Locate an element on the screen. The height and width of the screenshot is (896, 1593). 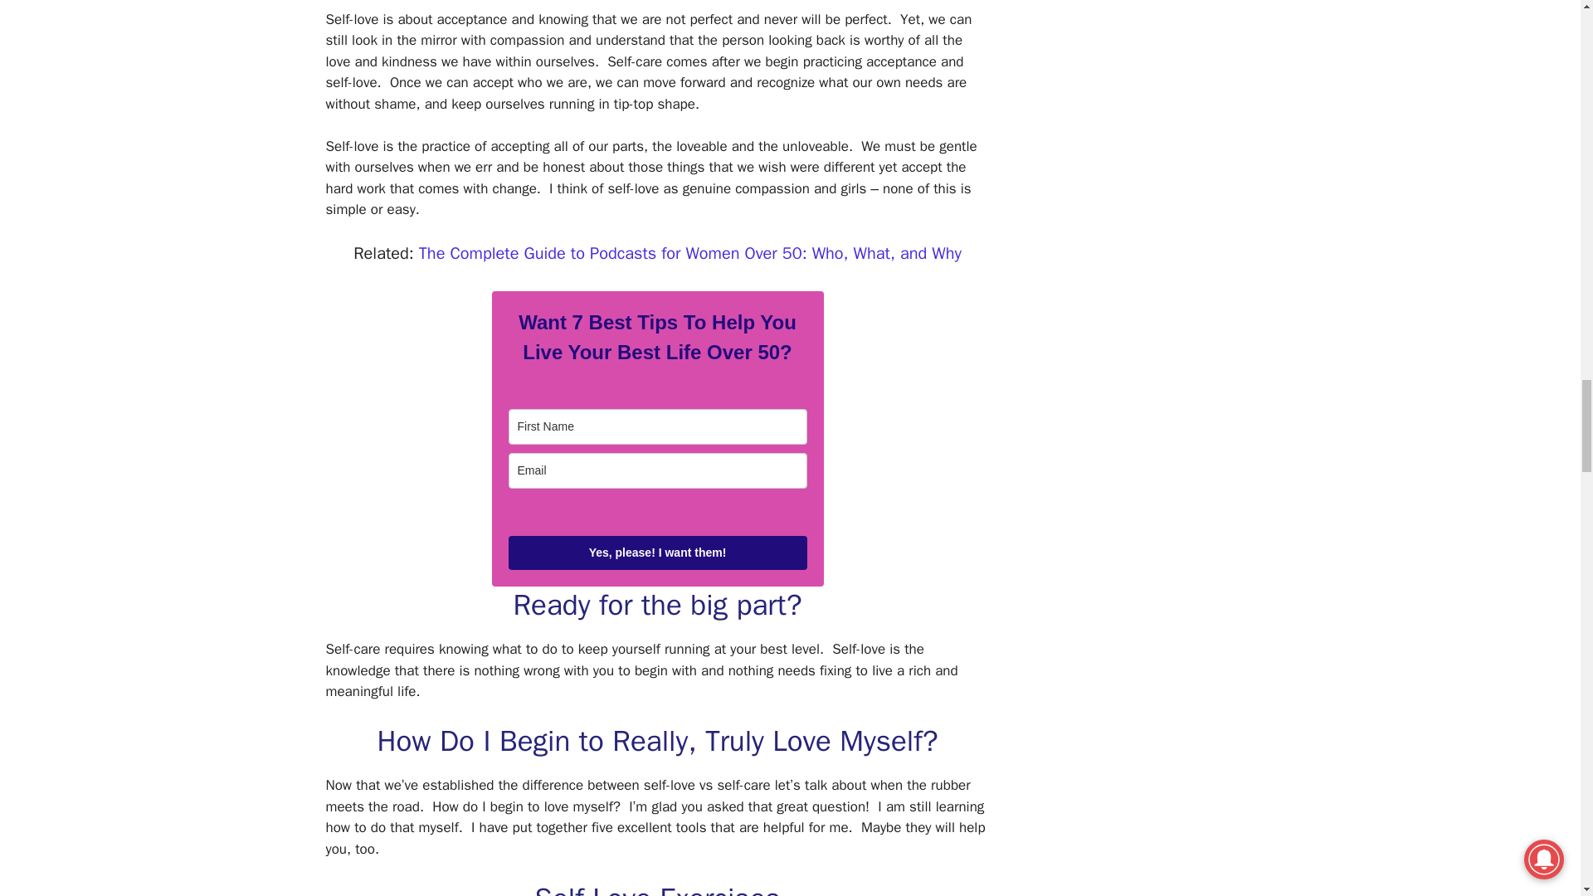
Yes, please! I want them! is located at coordinates (657, 553).